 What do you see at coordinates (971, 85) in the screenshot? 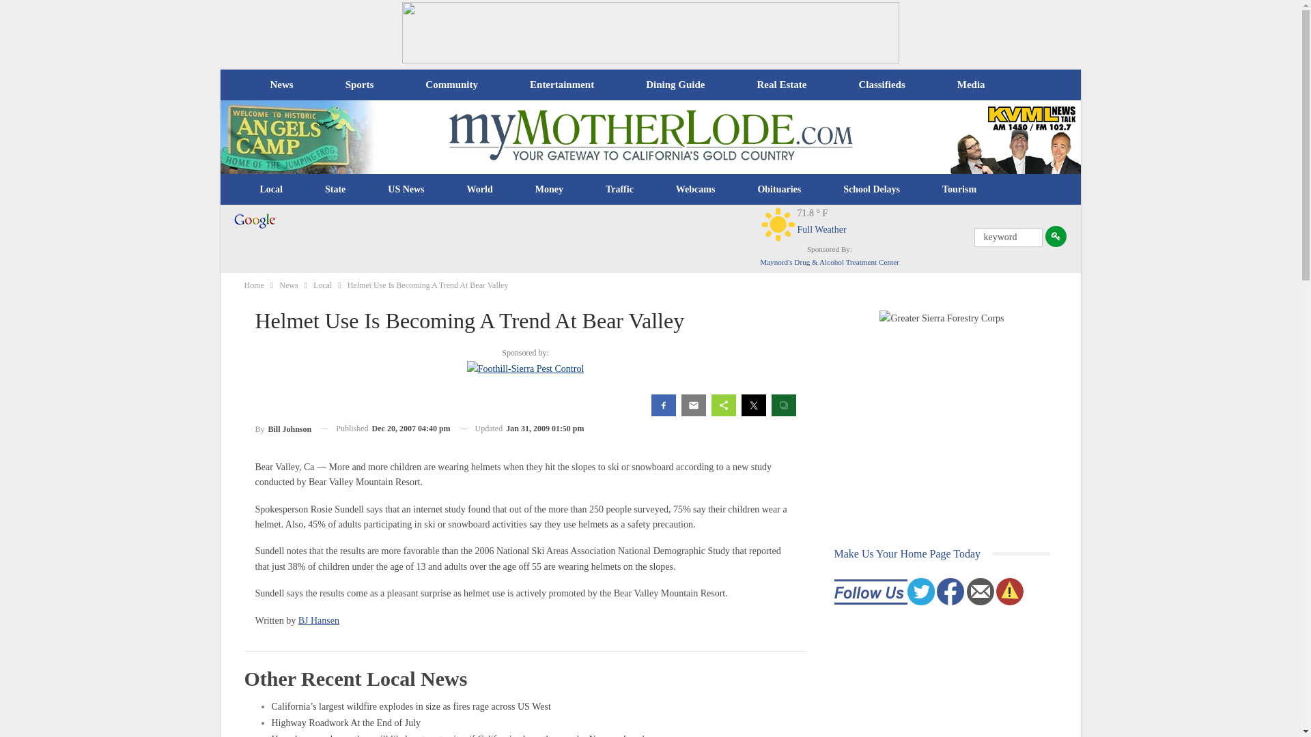
I see `Media` at bounding box center [971, 85].